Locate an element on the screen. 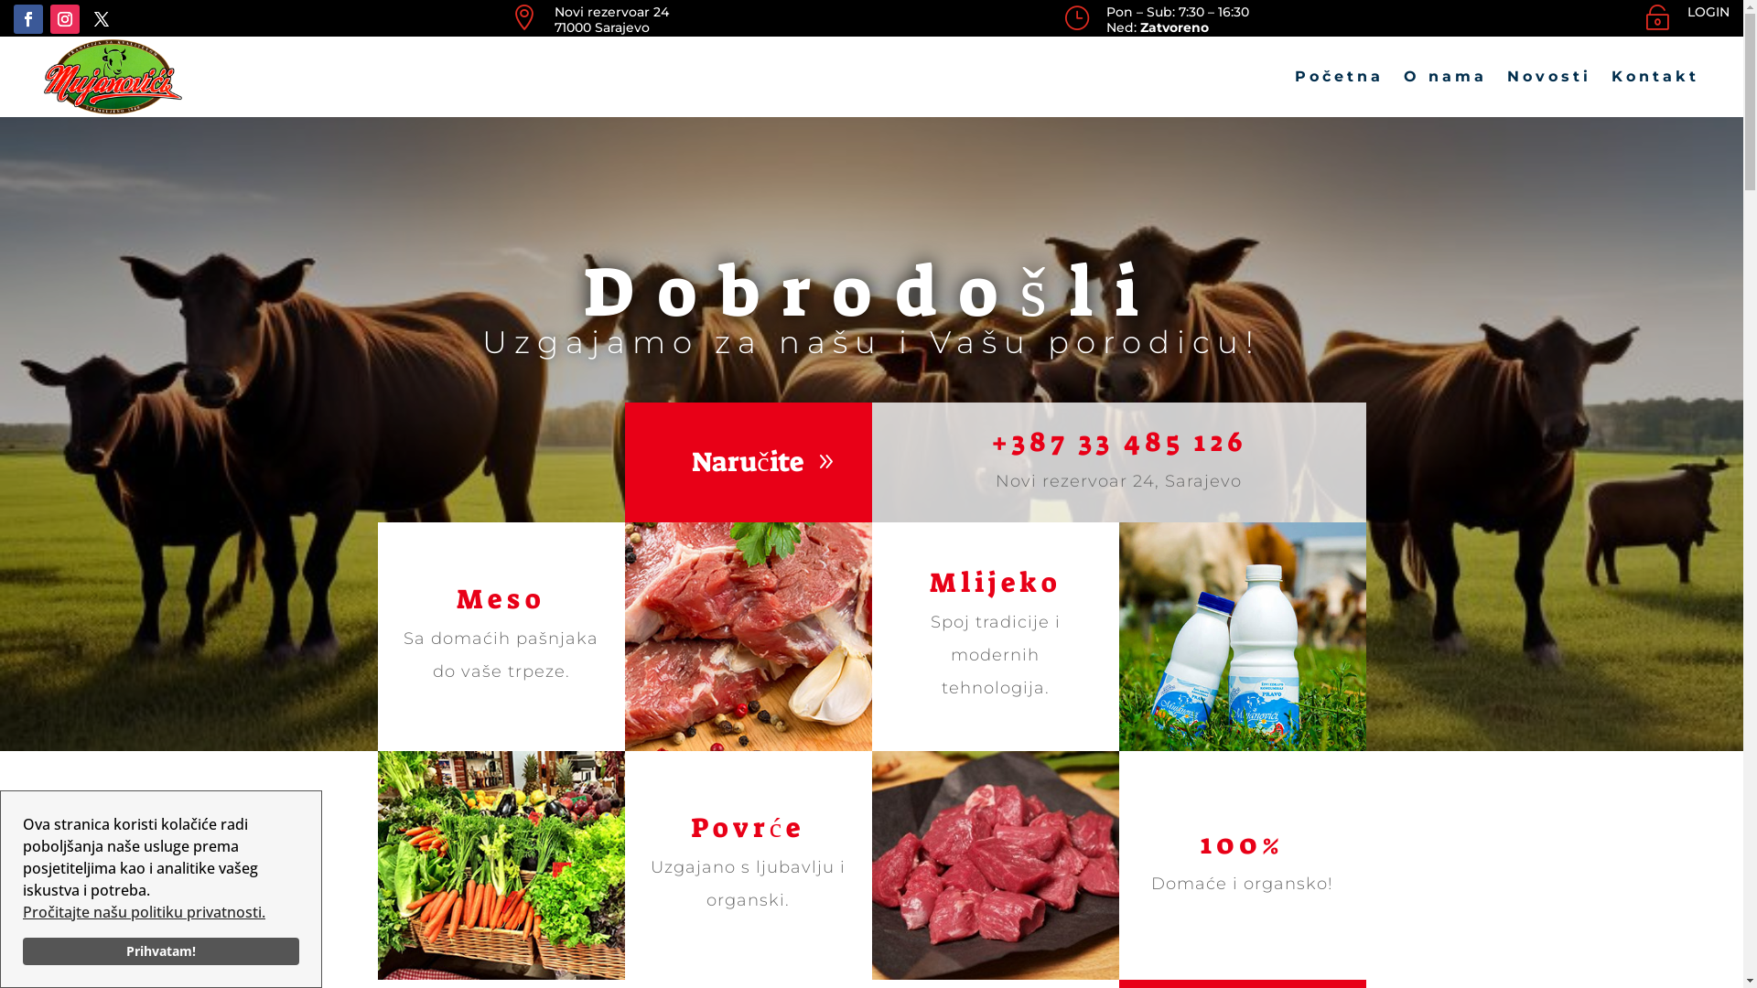  Follow on Facebook is located at coordinates (28, 19).